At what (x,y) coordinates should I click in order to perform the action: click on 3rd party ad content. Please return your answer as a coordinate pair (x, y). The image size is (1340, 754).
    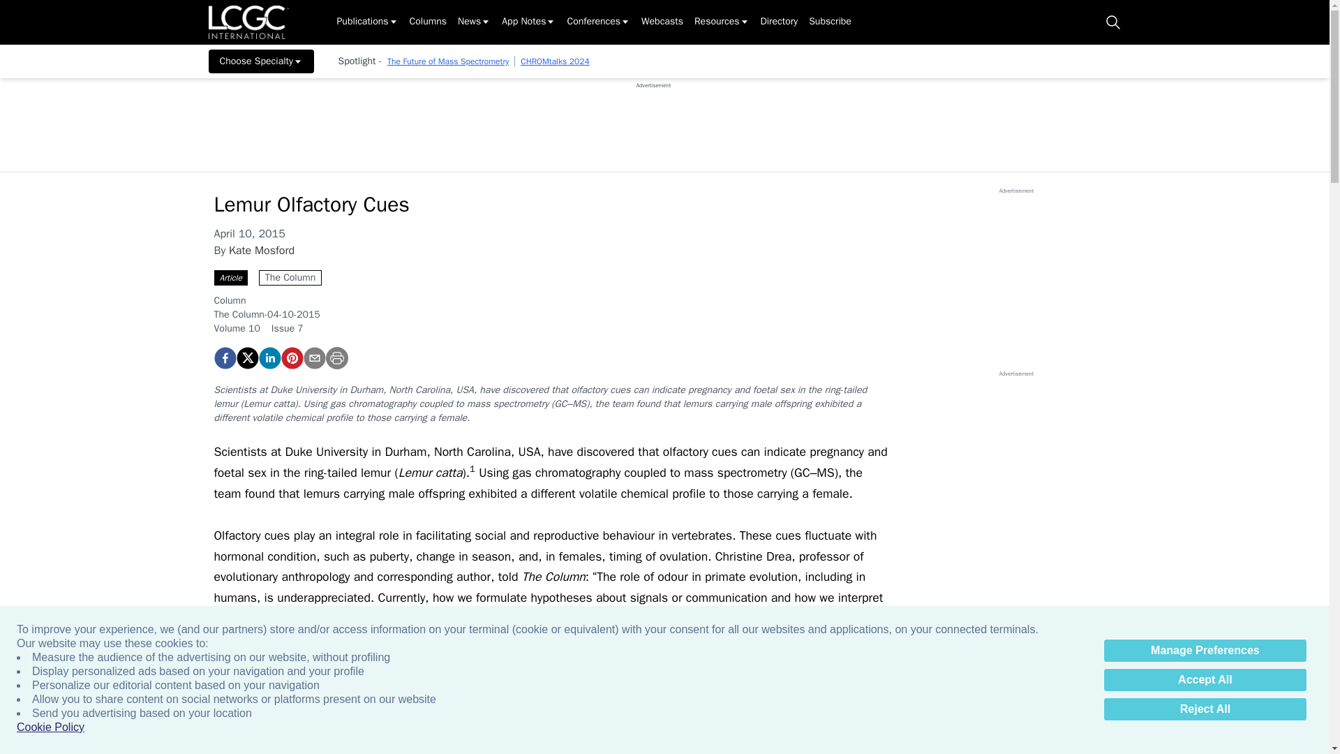
    Looking at the image, I should click on (653, 121).